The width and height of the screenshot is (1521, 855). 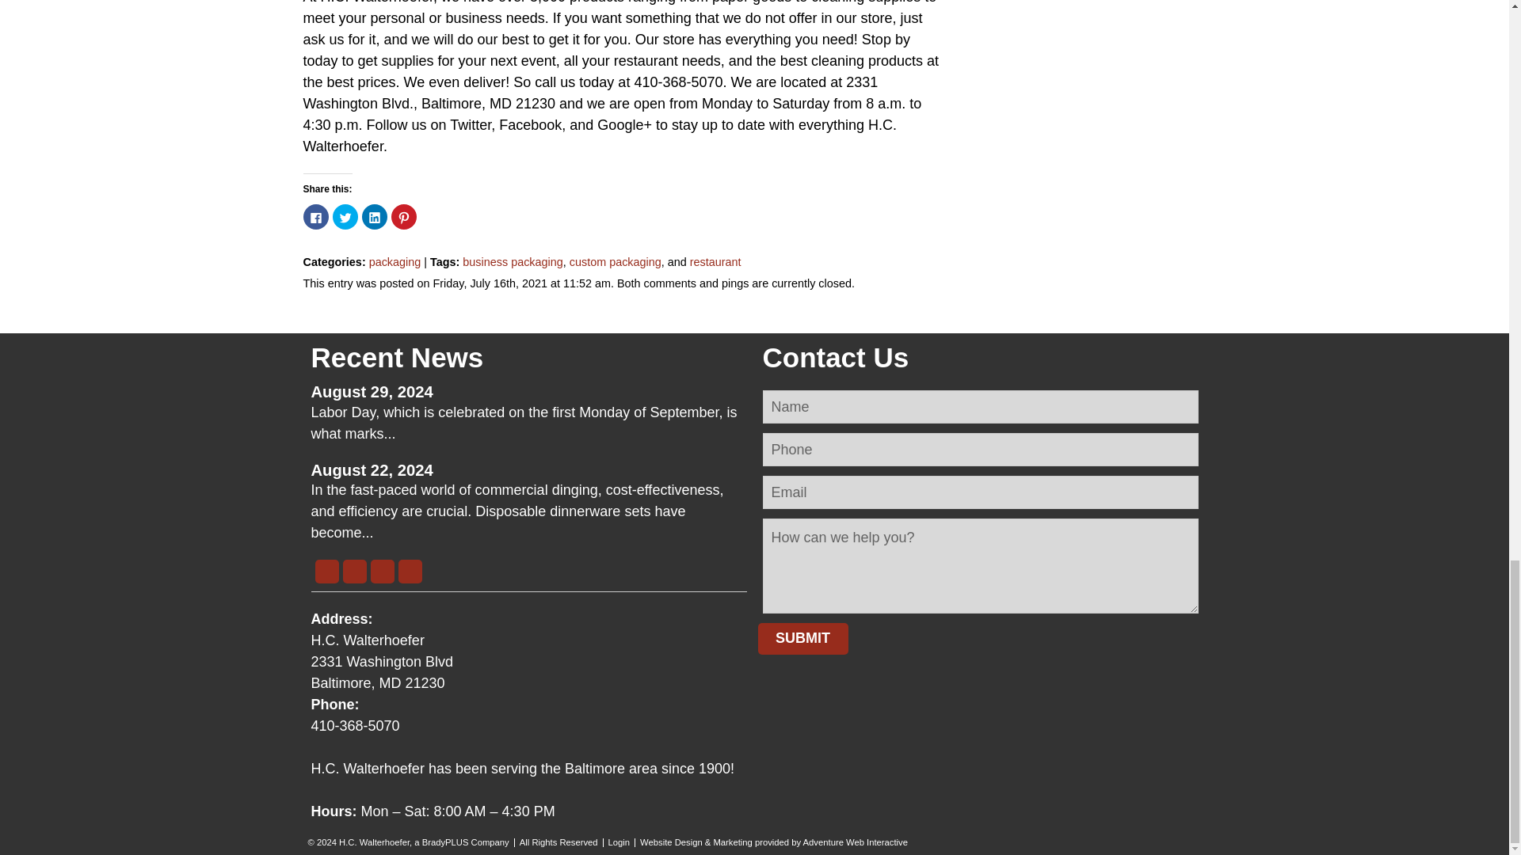 I want to click on Click to share on Pinterest, so click(x=404, y=217).